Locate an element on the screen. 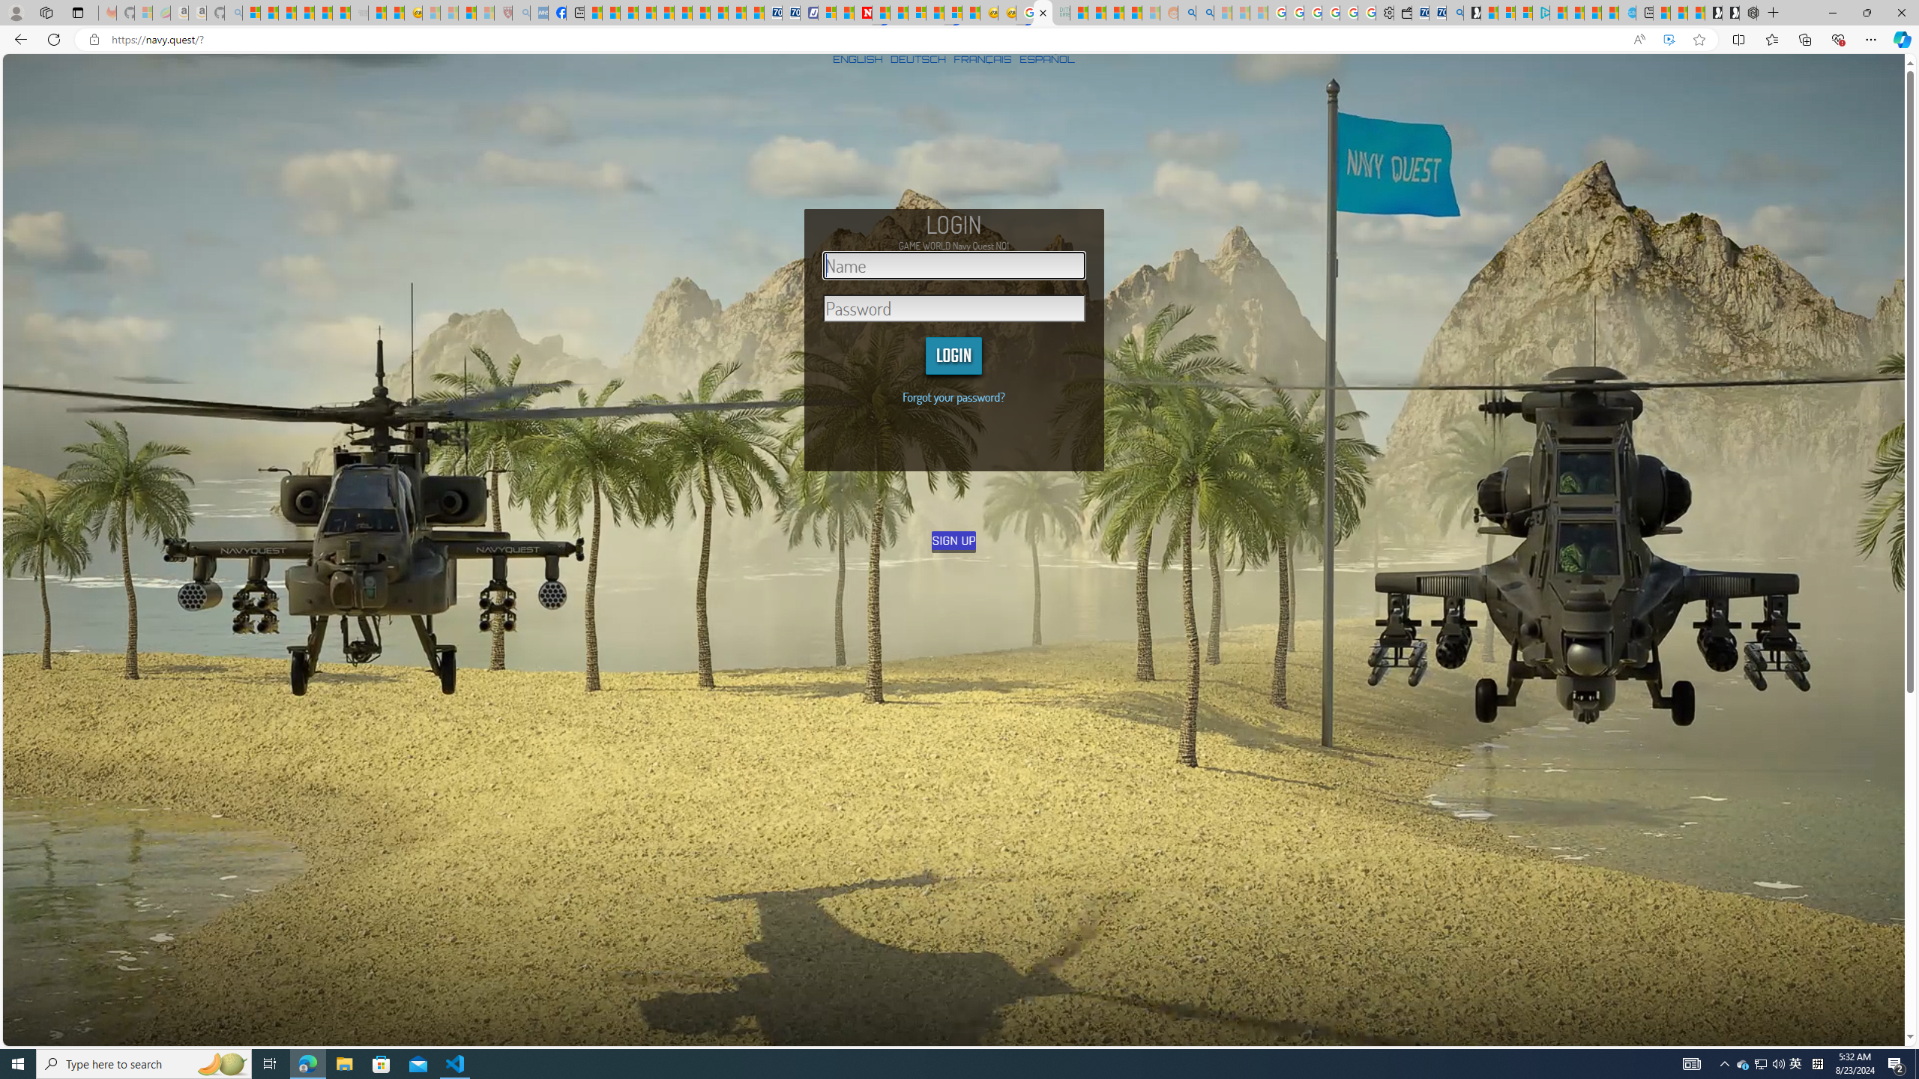 The width and height of the screenshot is (1919, 1079). Student Loan Update: Forgiveness Program Ends This Month is located at coordinates (1132, 13).